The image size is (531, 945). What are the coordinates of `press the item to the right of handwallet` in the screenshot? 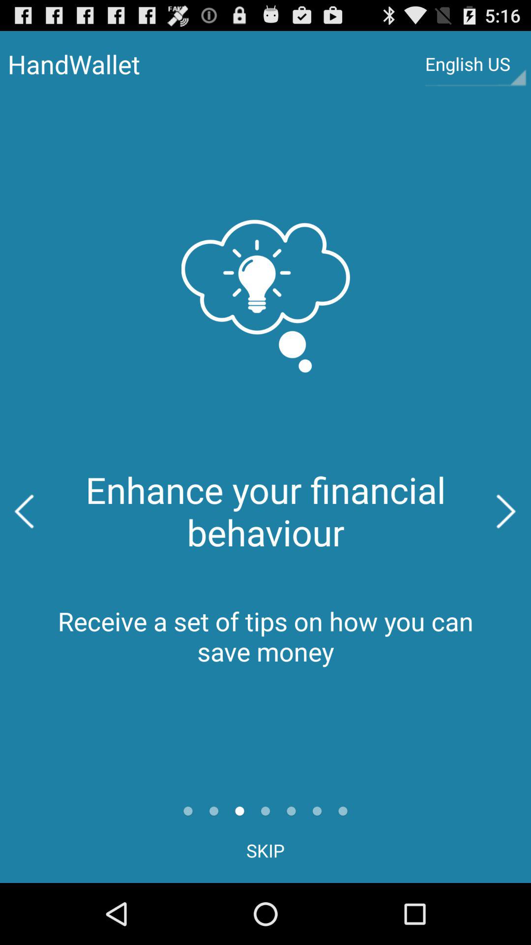 It's located at (475, 64).